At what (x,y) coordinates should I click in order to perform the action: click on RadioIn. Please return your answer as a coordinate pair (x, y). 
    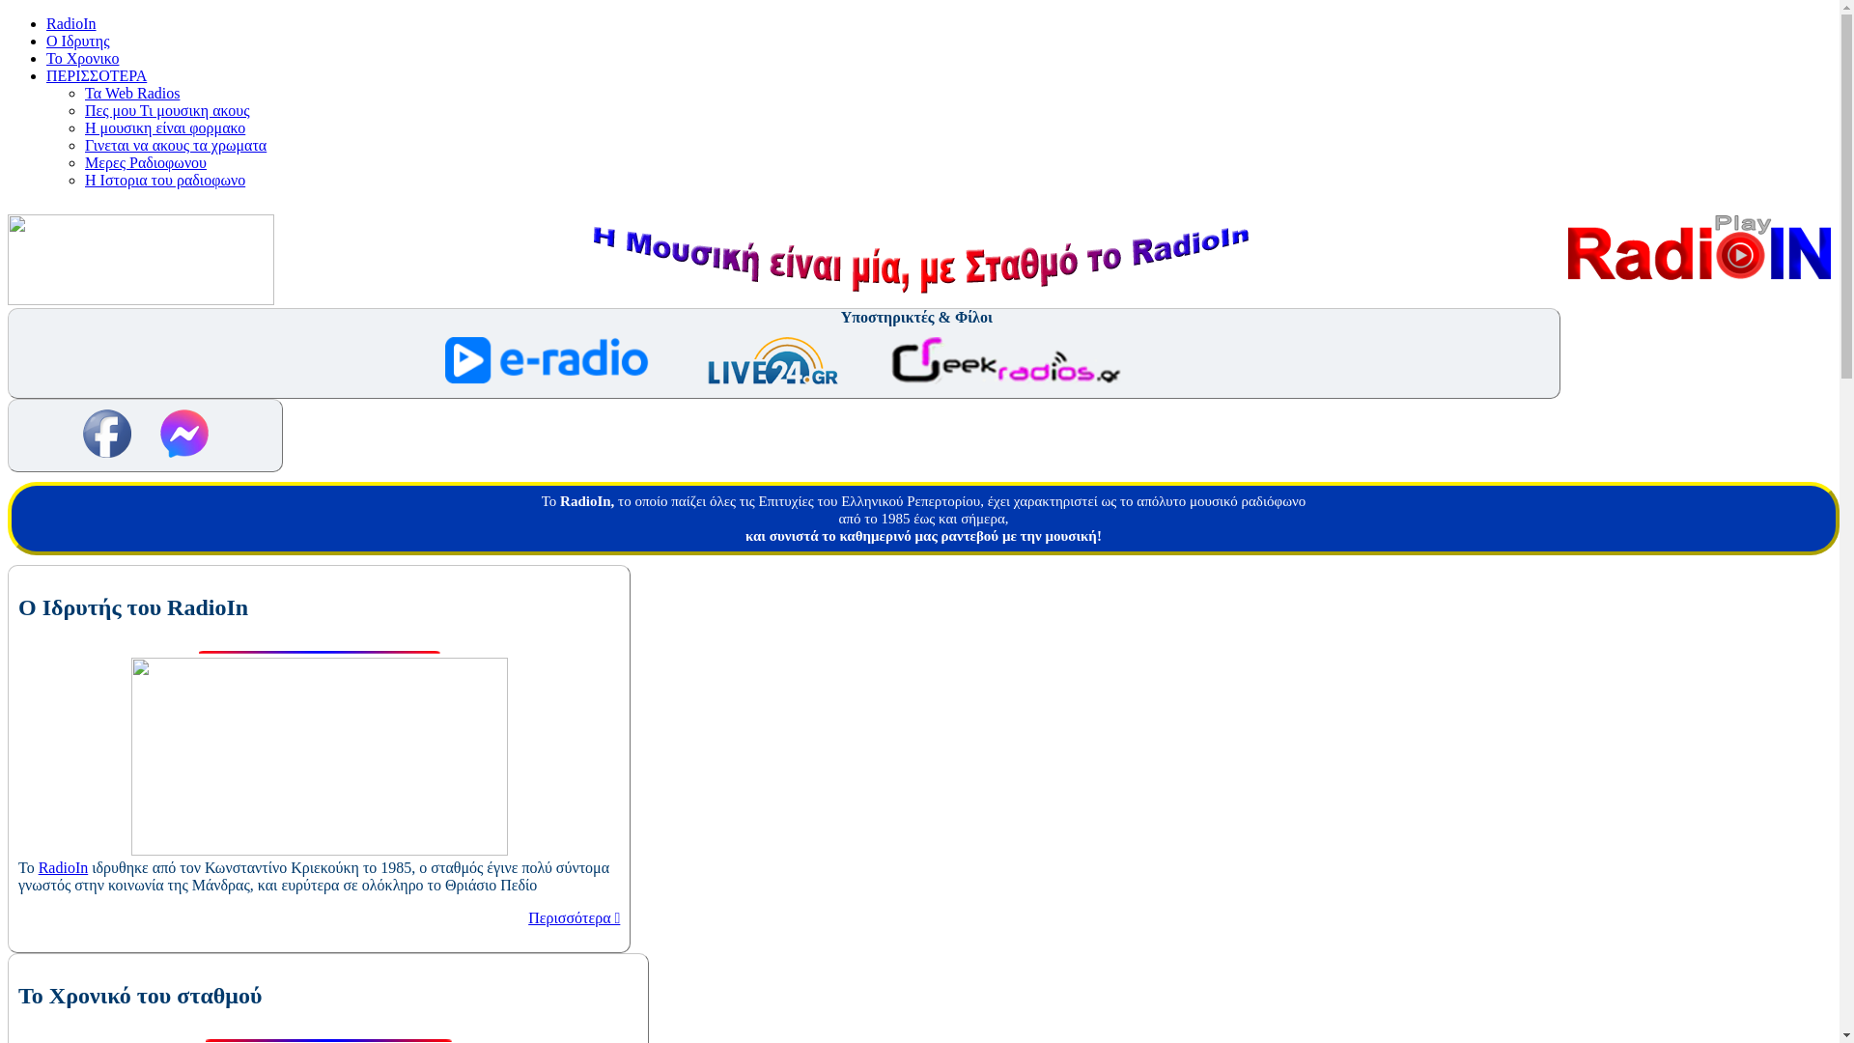
    Looking at the image, I should click on (71, 23).